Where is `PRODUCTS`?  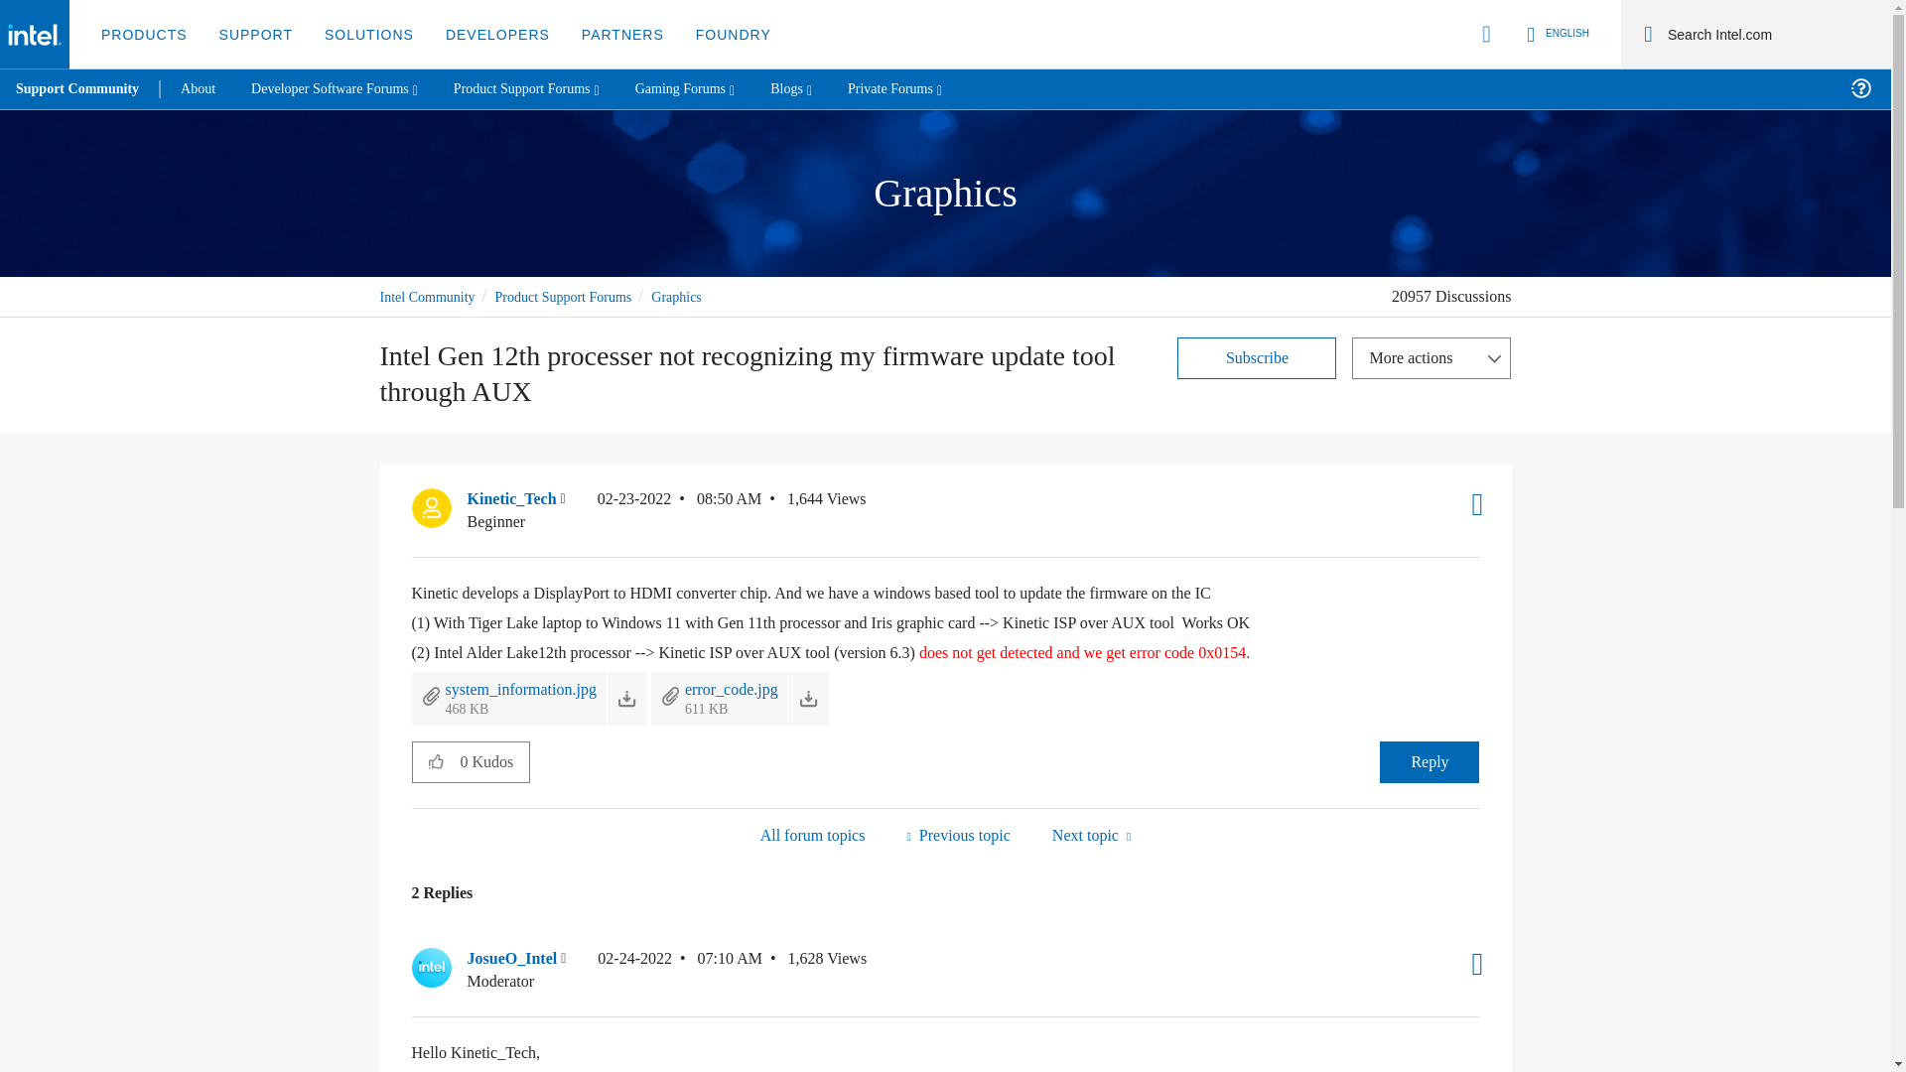
PRODUCTS is located at coordinates (145, 35).